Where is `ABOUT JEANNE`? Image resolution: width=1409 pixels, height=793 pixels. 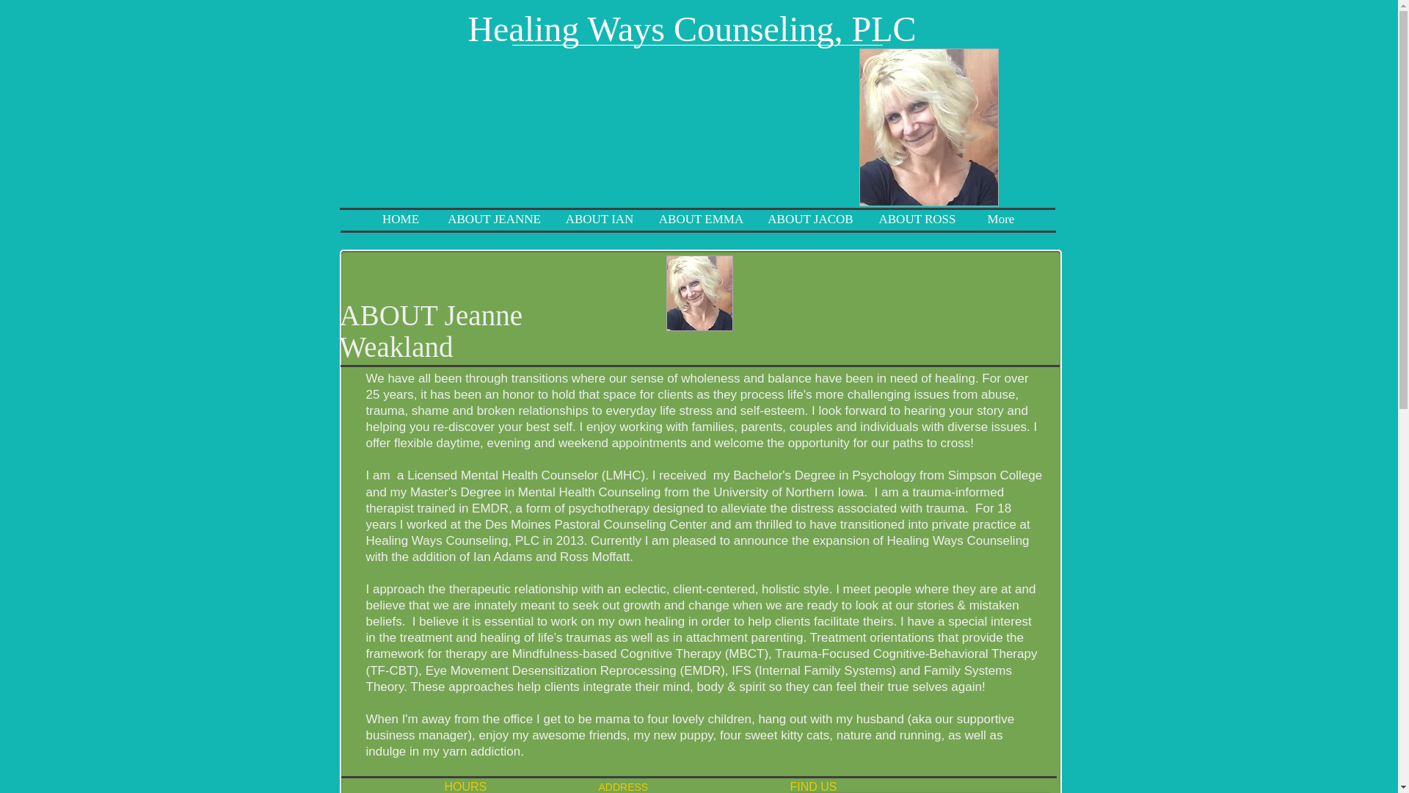
ABOUT JEANNE is located at coordinates (493, 220).